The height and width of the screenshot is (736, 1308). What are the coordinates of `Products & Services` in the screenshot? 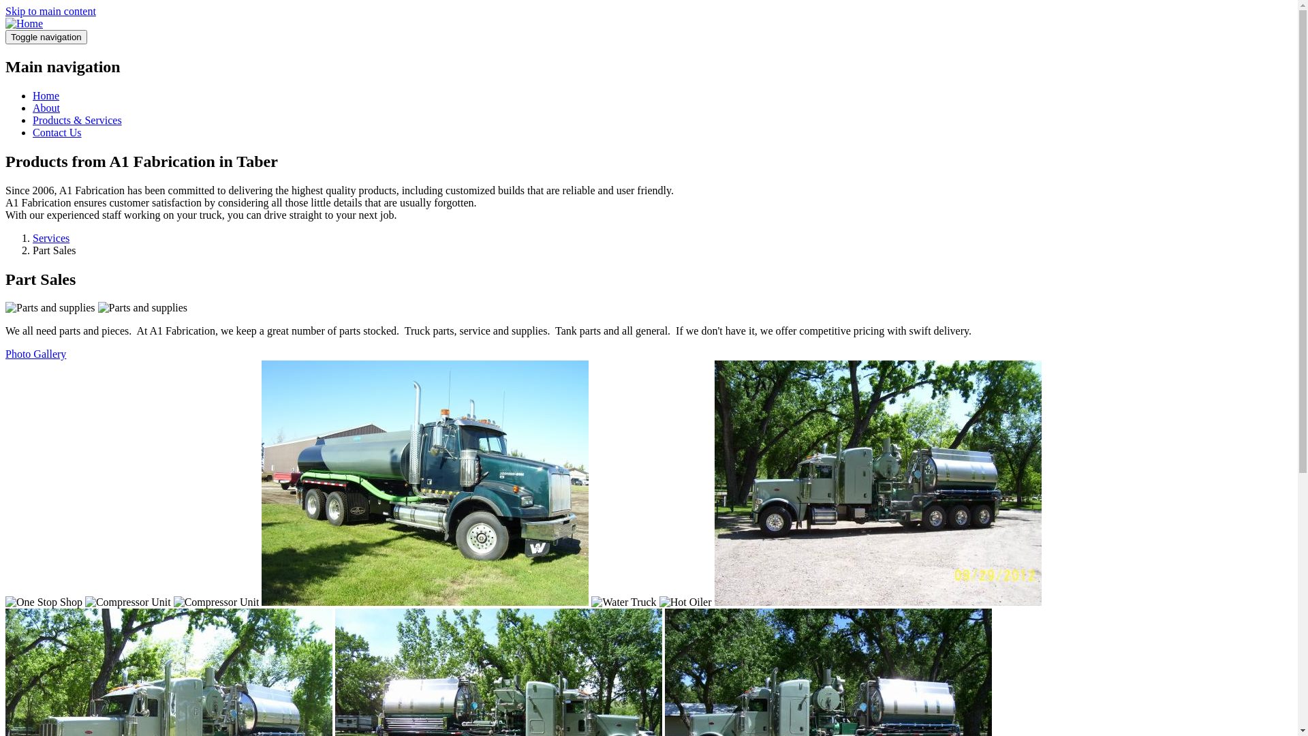 It's located at (78, 120).